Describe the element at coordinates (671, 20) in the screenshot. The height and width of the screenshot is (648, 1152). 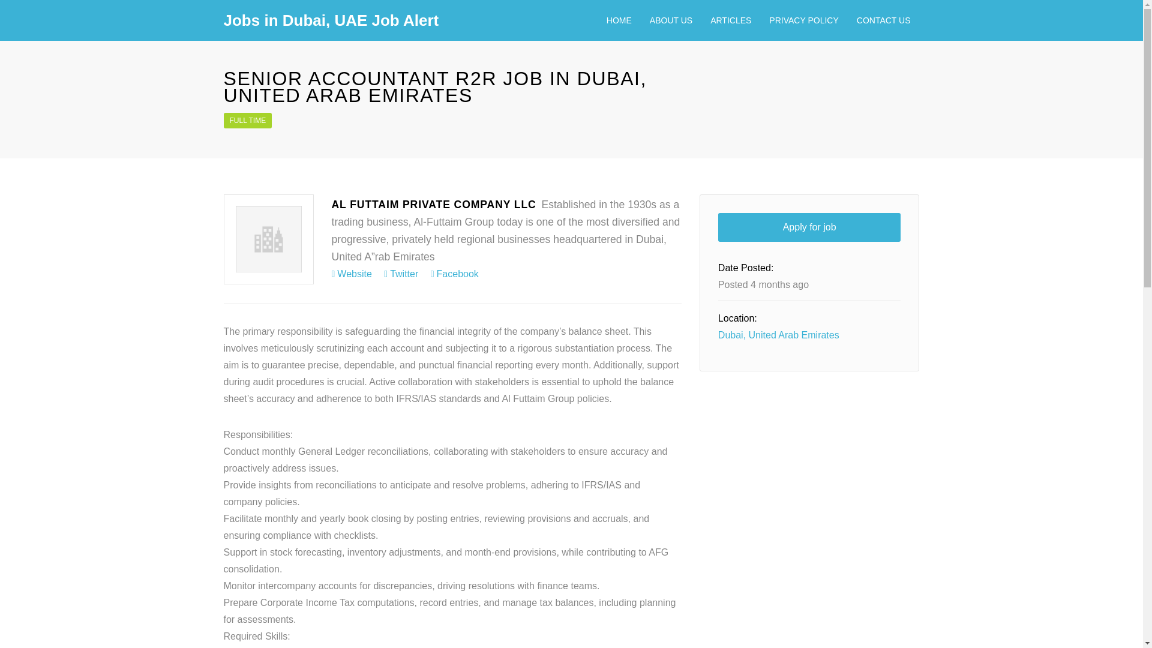
I see `ABOUT US` at that location.